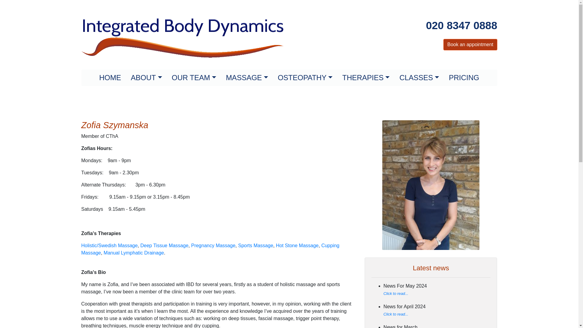 Image resolution: width=583 pixels, height=328 pixels. What do you see at coordinates (110, 78) in the screenshot?
I see `HOME` at bounding box center [110, 78].